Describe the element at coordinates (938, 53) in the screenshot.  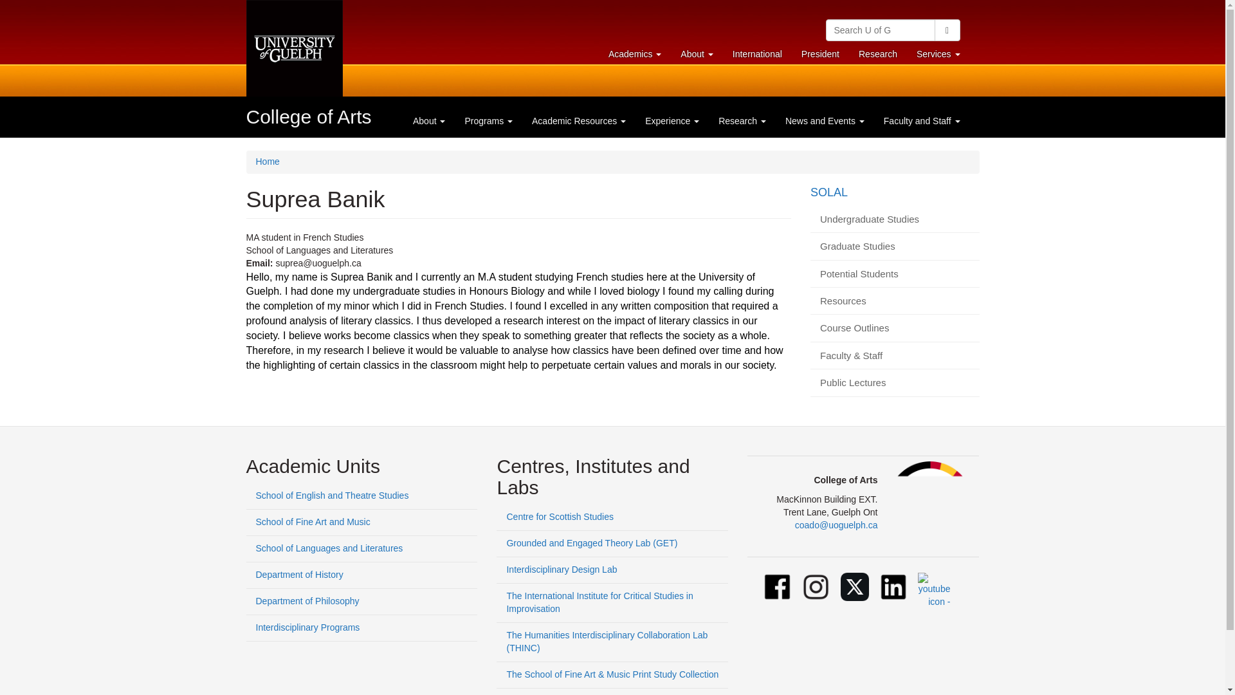
I see `International` at that location.